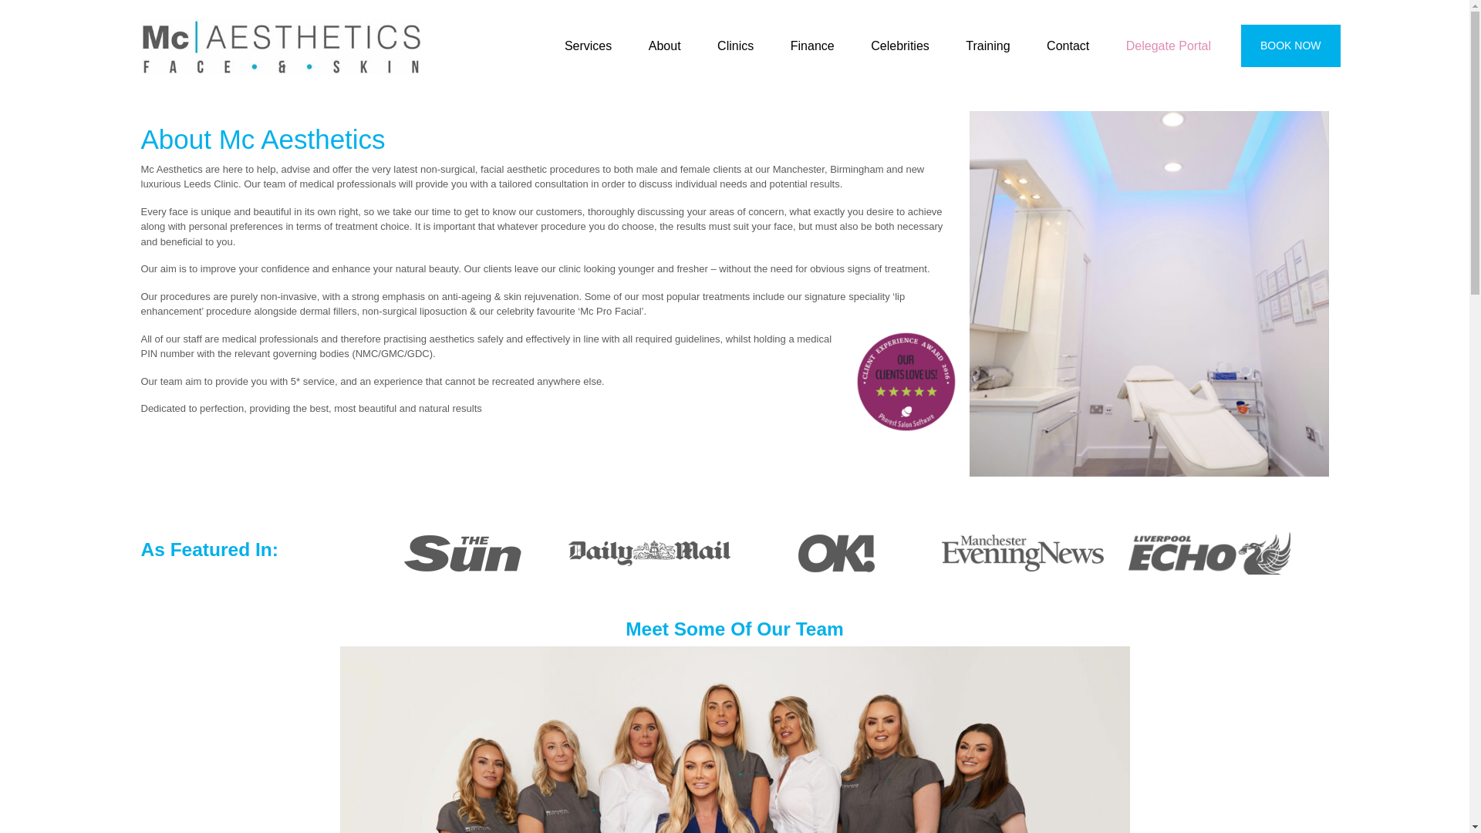  Describe the element at coordinates (1168, 46) in the screenshot. I see `Delegate Portal` at that location.